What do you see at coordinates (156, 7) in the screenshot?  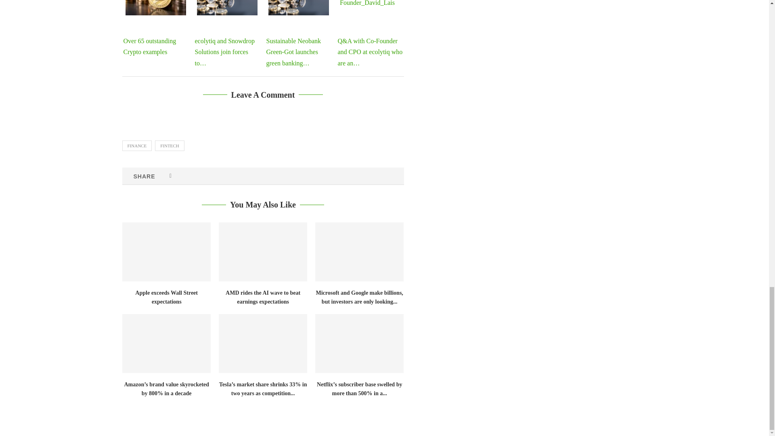 I see `Over 65 outstanding Crypto examples` at bounding box center [156, 7].